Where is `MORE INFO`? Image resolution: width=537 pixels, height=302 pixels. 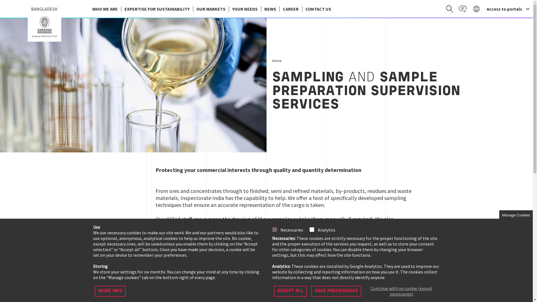
MORE INFO is located at coordinates (110, 291).